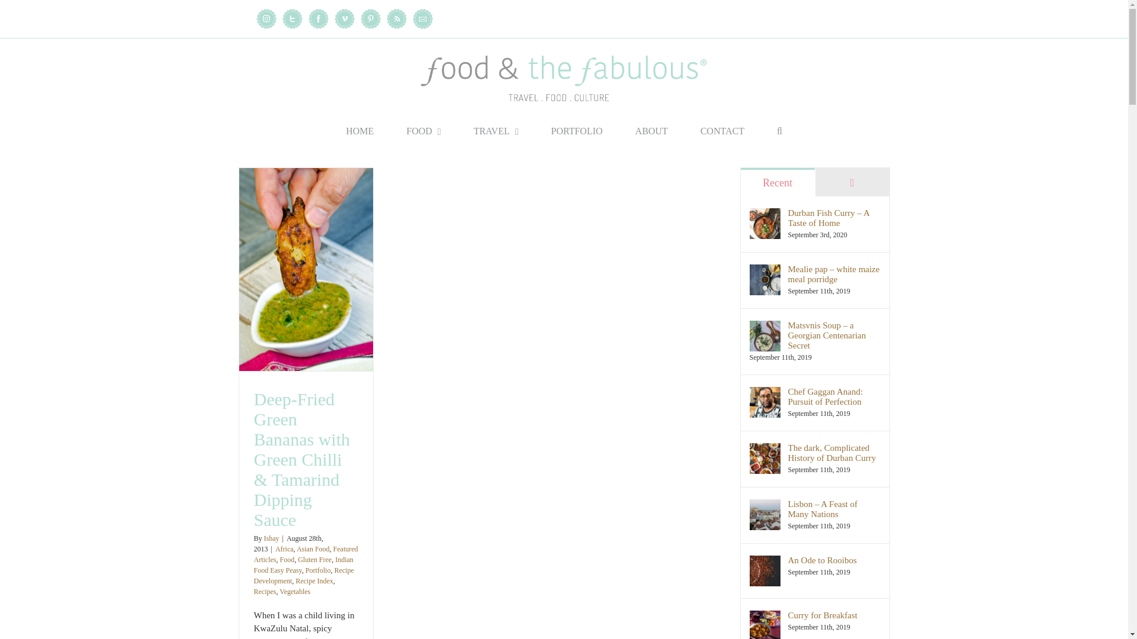 The image size is (1137, 639). Describe the element at coordinates (370, 19) in the screenshot. I see `Pinterest` at that location.